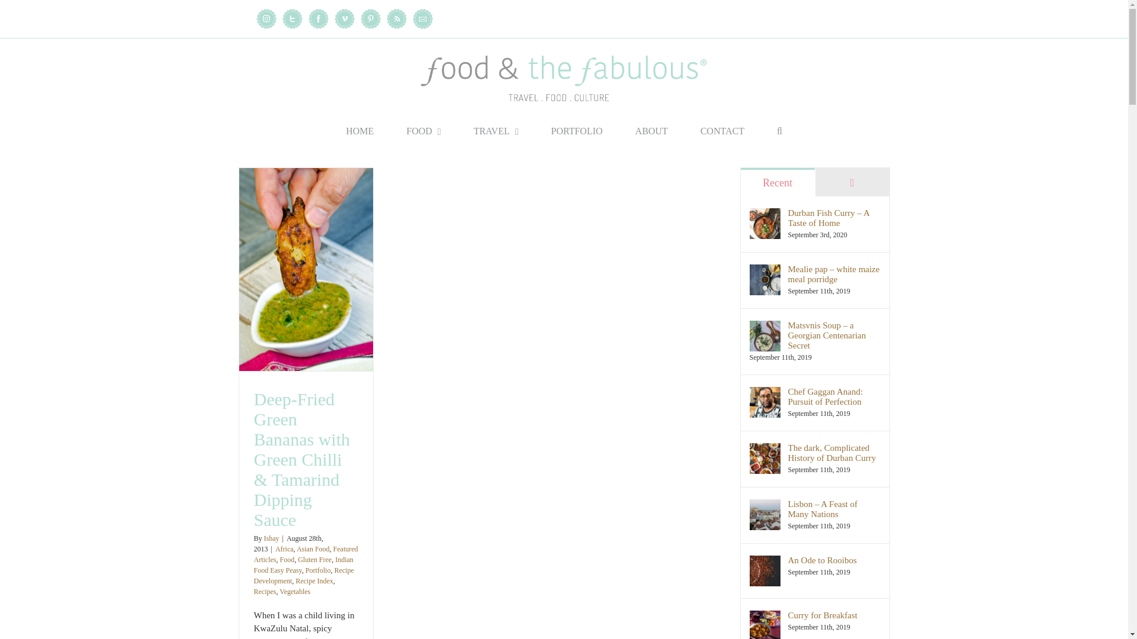 The image size is (1137, 639). Describe the element at coordinates (370, 19) in the screenshot. I see `Pinterest` at that location.